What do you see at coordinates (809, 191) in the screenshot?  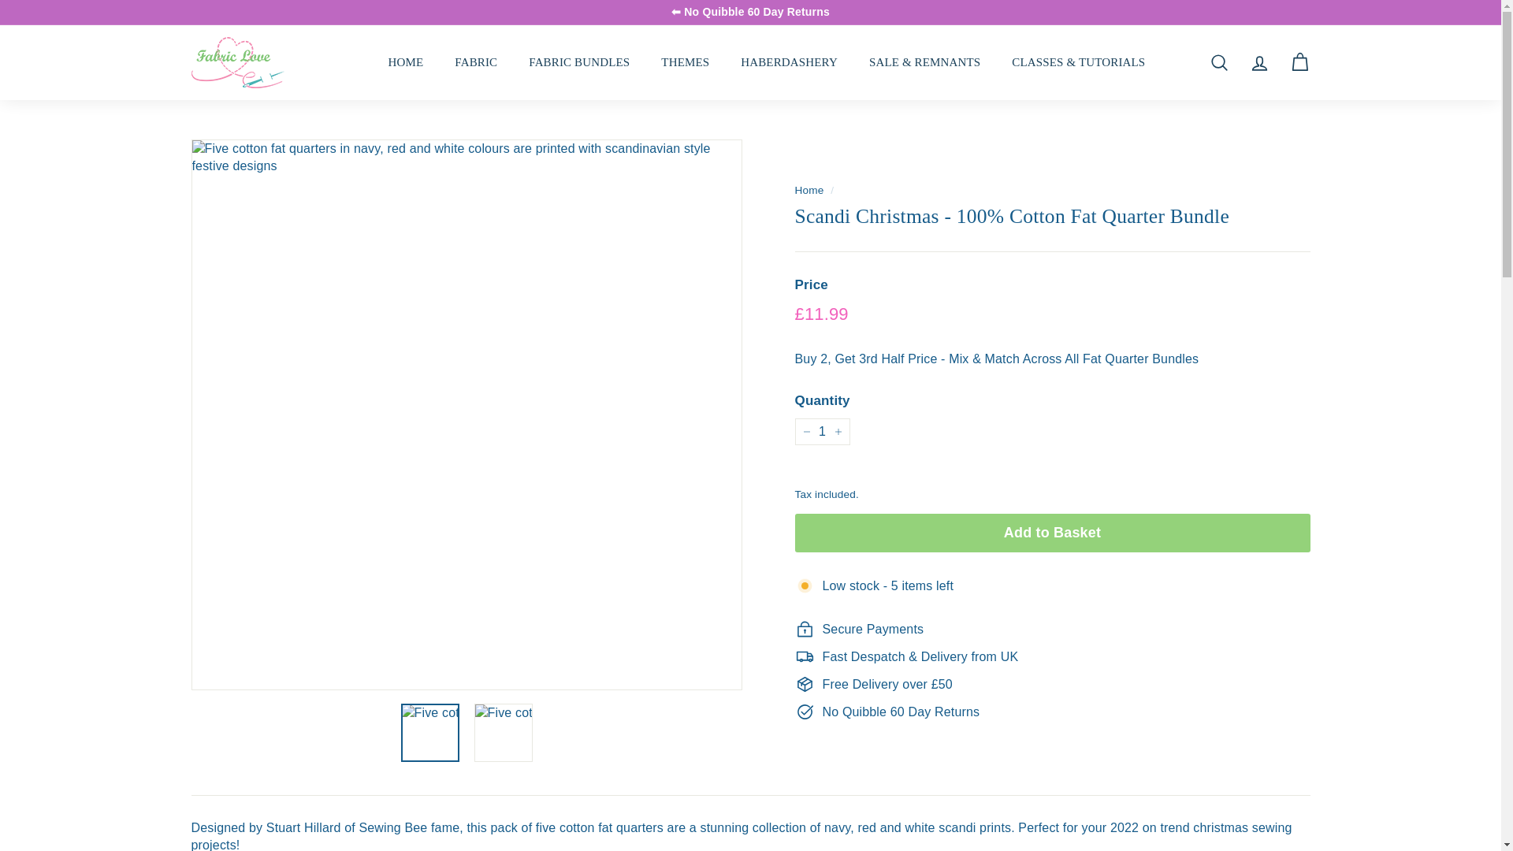 I see `Back to the frontpage` at bounding box center [809, 191].